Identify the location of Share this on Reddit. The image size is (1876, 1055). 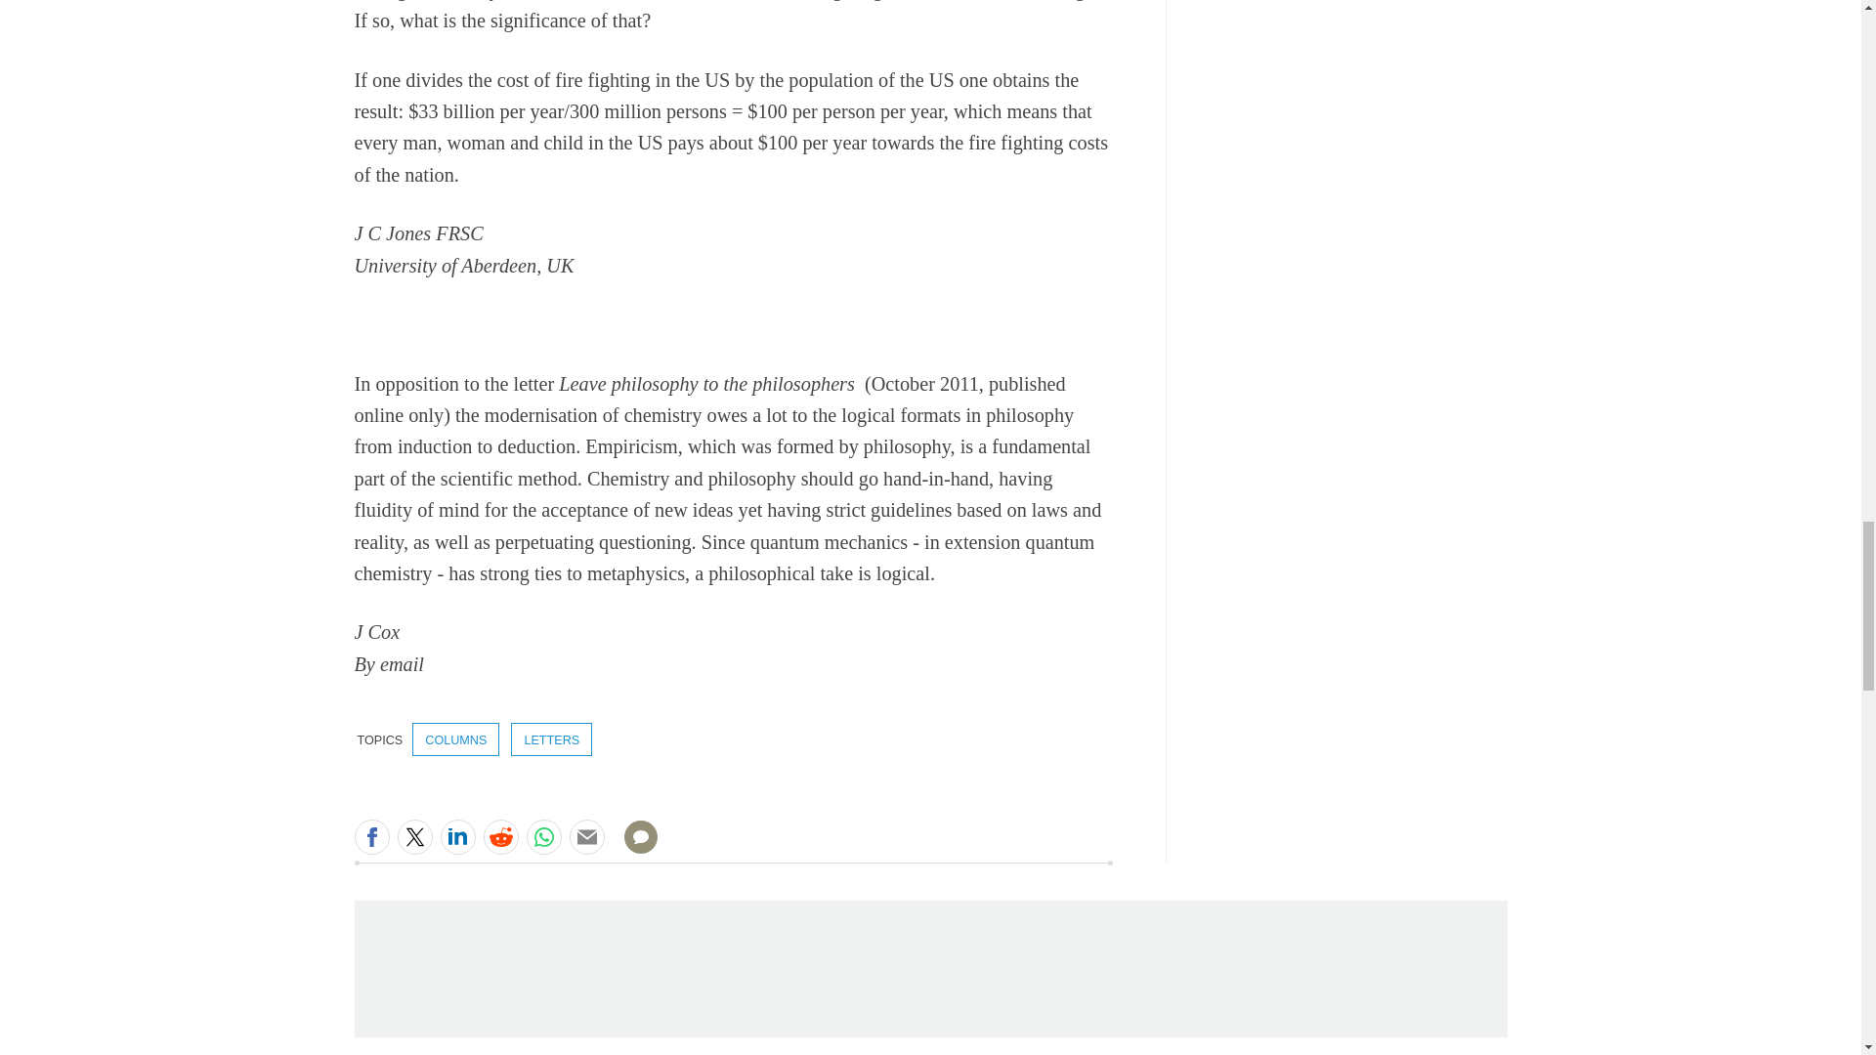
(499, 836).